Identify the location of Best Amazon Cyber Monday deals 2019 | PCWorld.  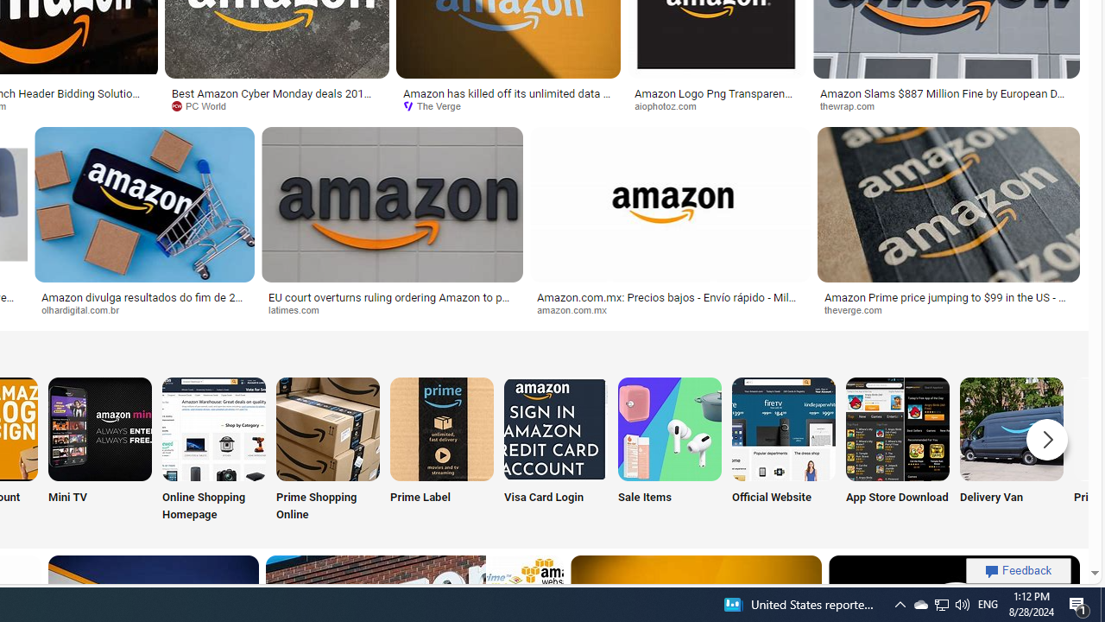
(276, 98).